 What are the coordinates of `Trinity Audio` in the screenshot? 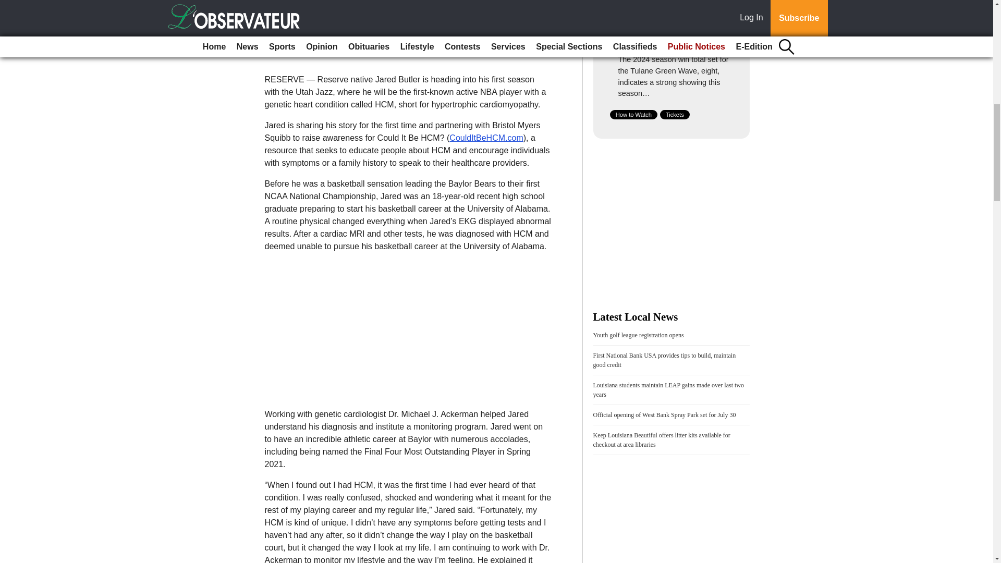 It's located at (342, 29).